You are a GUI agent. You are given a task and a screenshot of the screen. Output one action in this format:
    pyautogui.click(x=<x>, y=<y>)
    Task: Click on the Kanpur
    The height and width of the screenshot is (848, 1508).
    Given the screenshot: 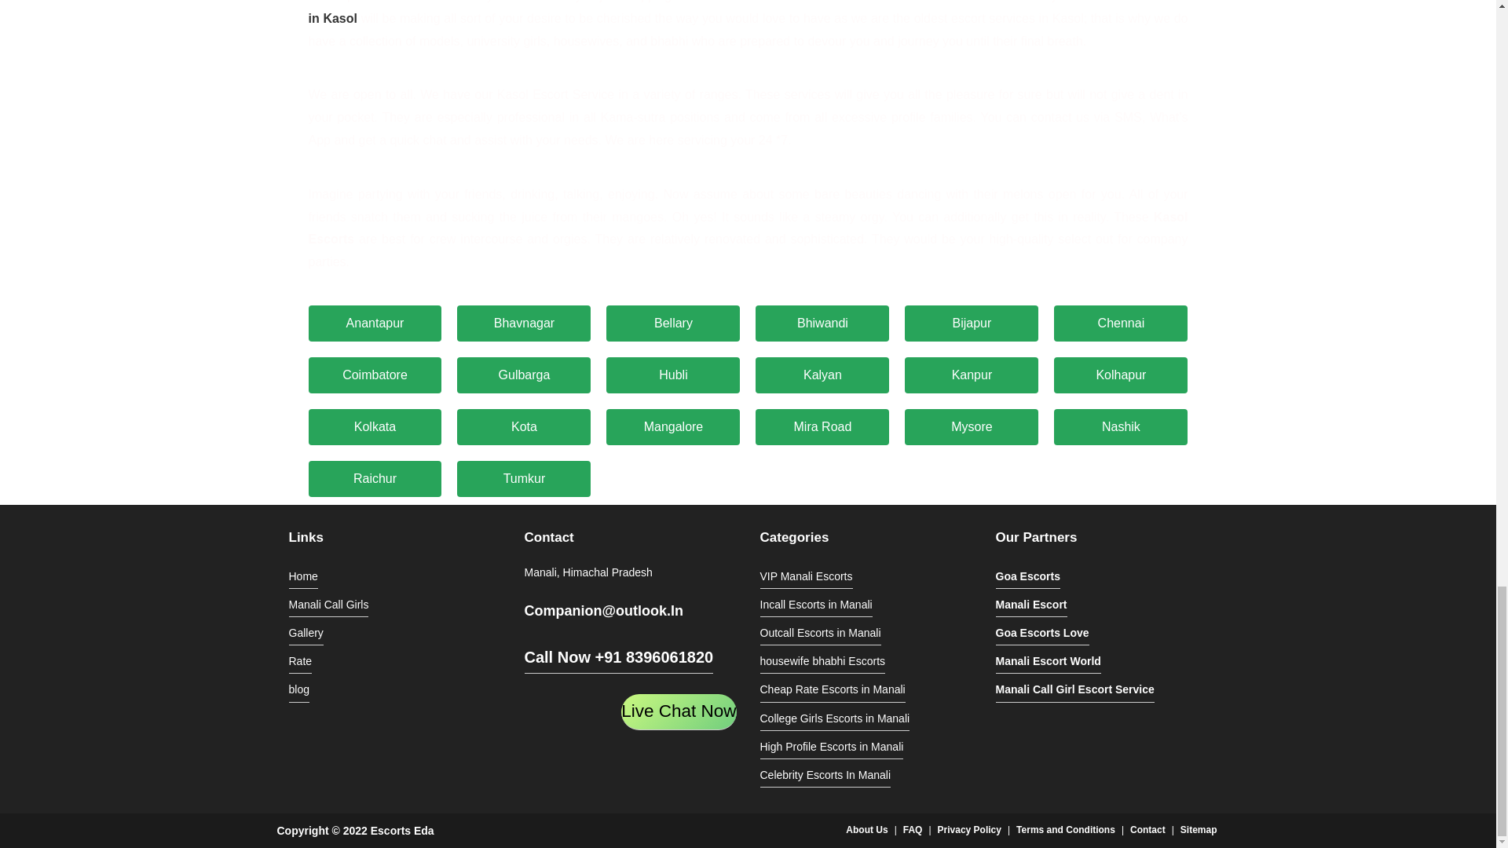 What is the action you would take?
    pyautogui.click(x=972, y=375)
    